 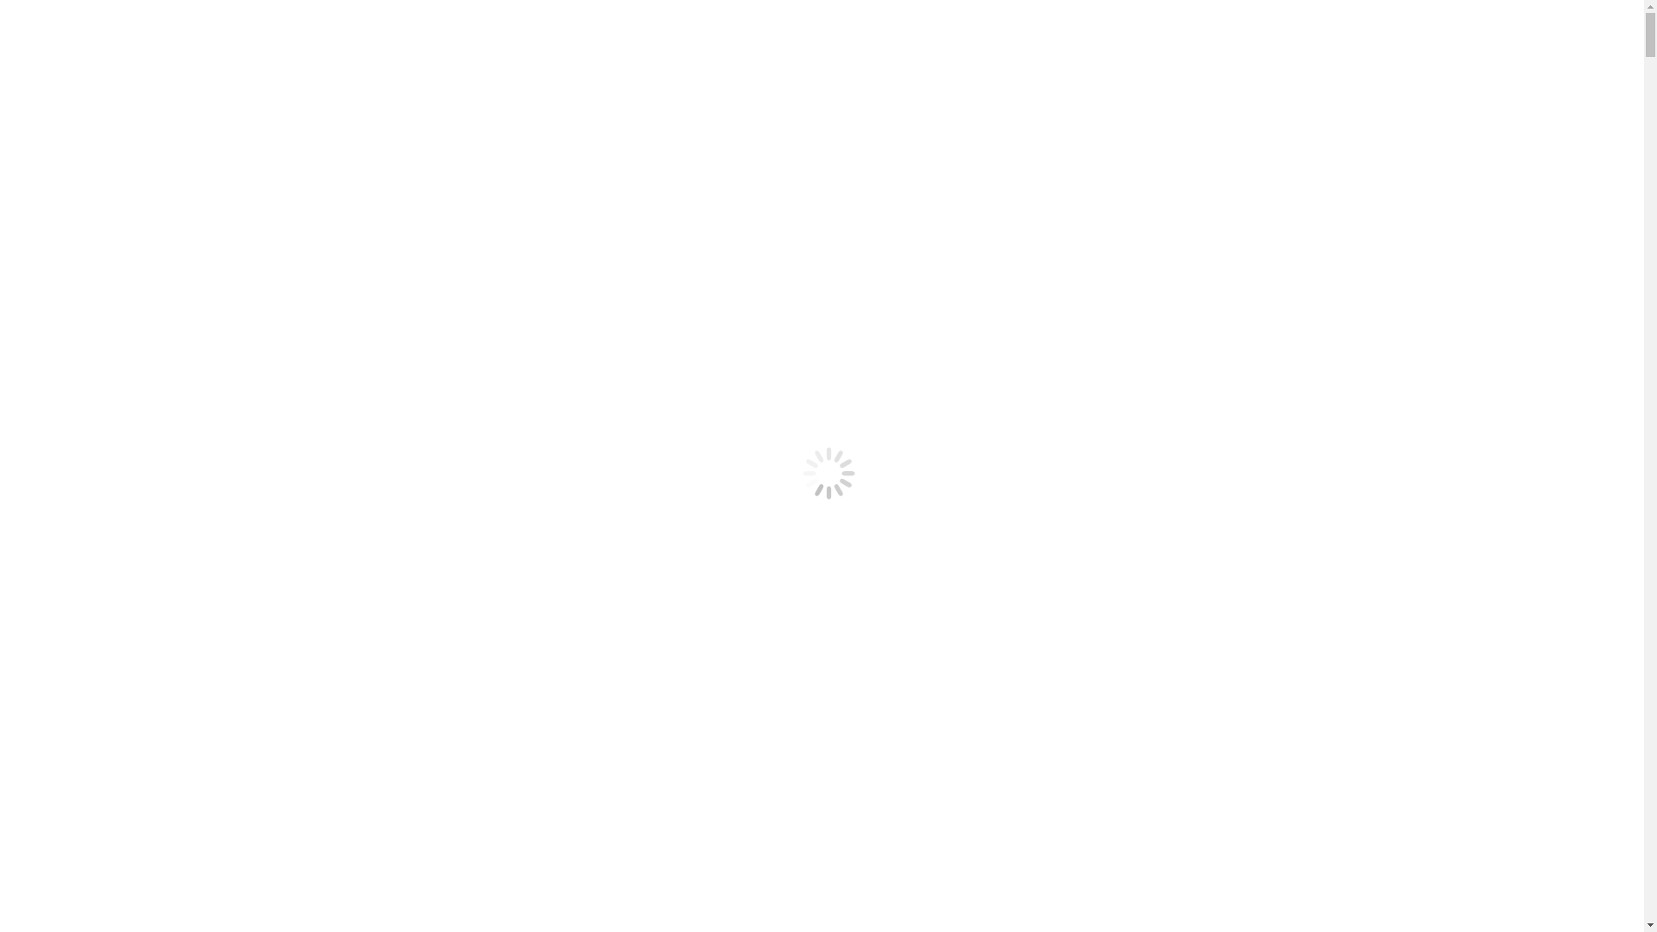 I want to click on Contact Us, so click(x=72, y=219).